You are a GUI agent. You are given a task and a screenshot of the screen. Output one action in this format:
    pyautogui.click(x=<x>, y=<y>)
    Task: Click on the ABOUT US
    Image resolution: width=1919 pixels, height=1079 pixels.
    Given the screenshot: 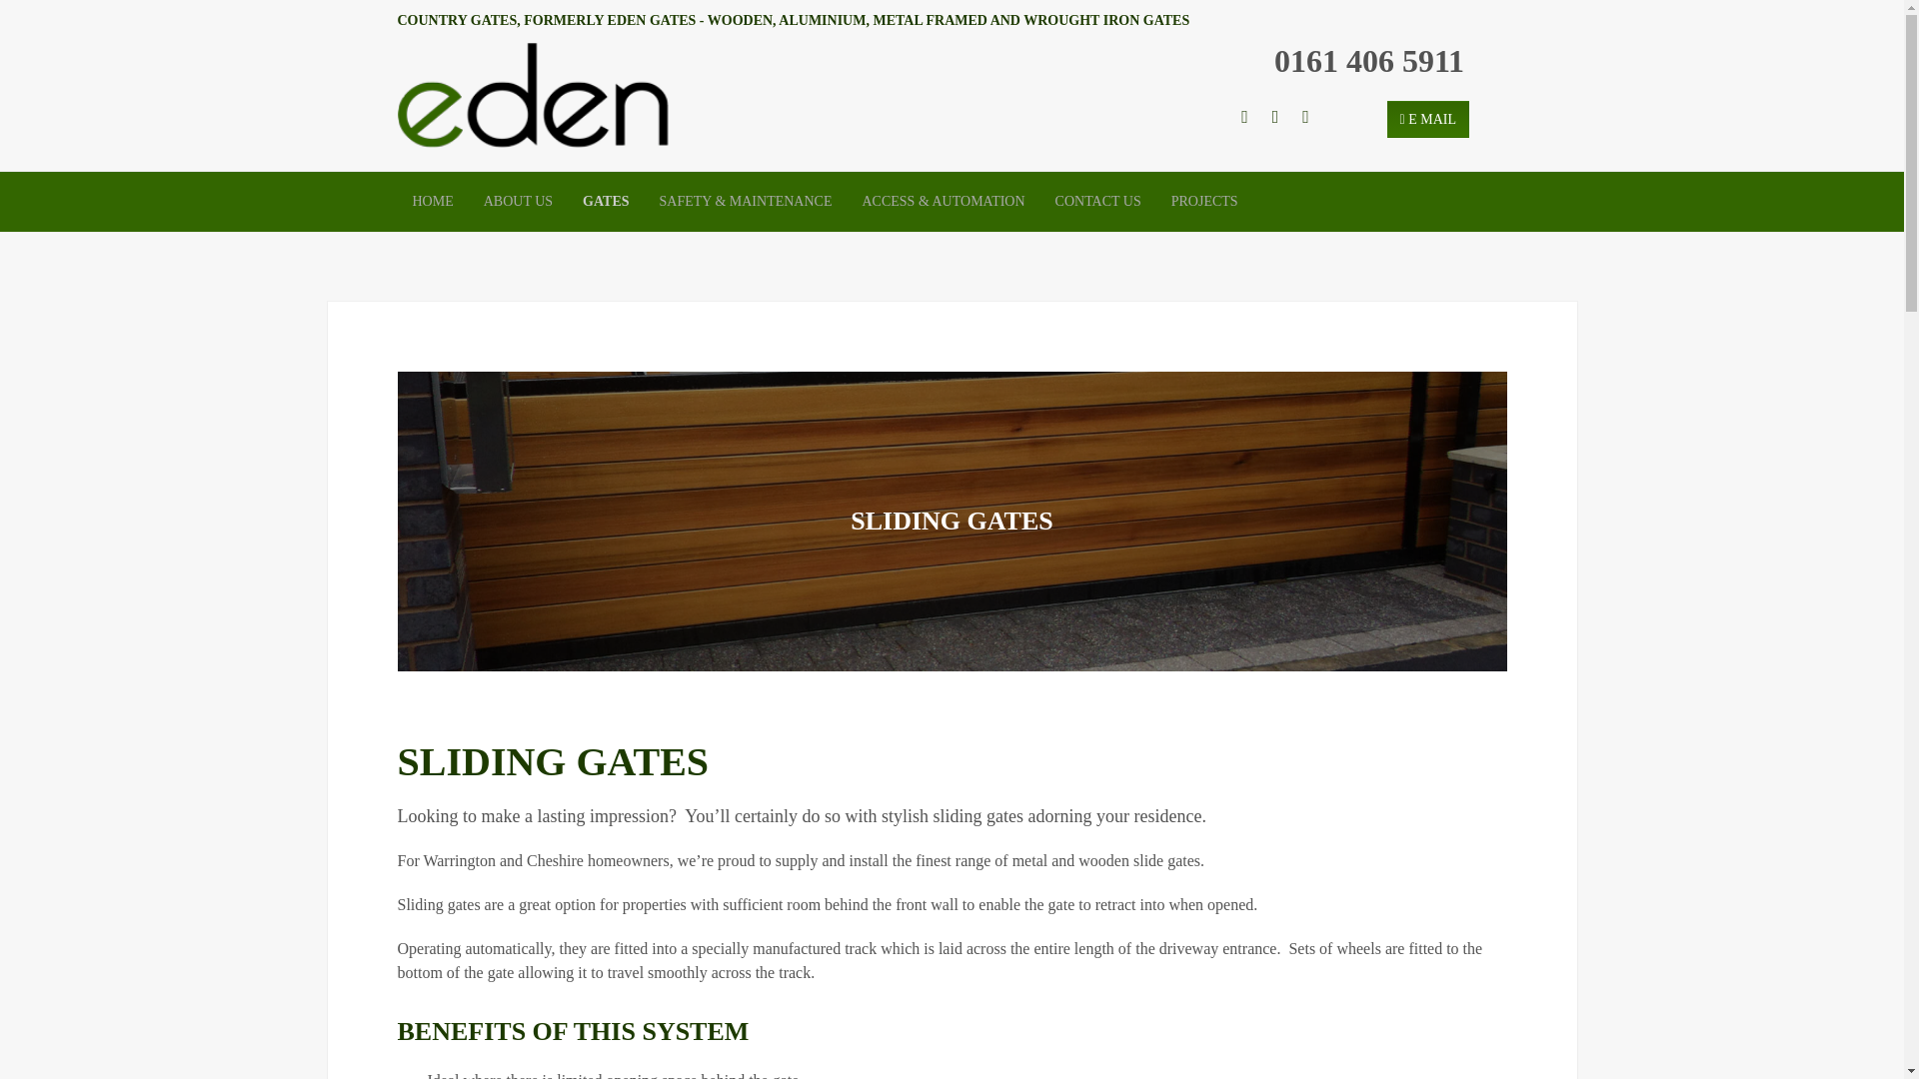 What is the action you would take?
    pyautogui.click(x=518, y=202)
    